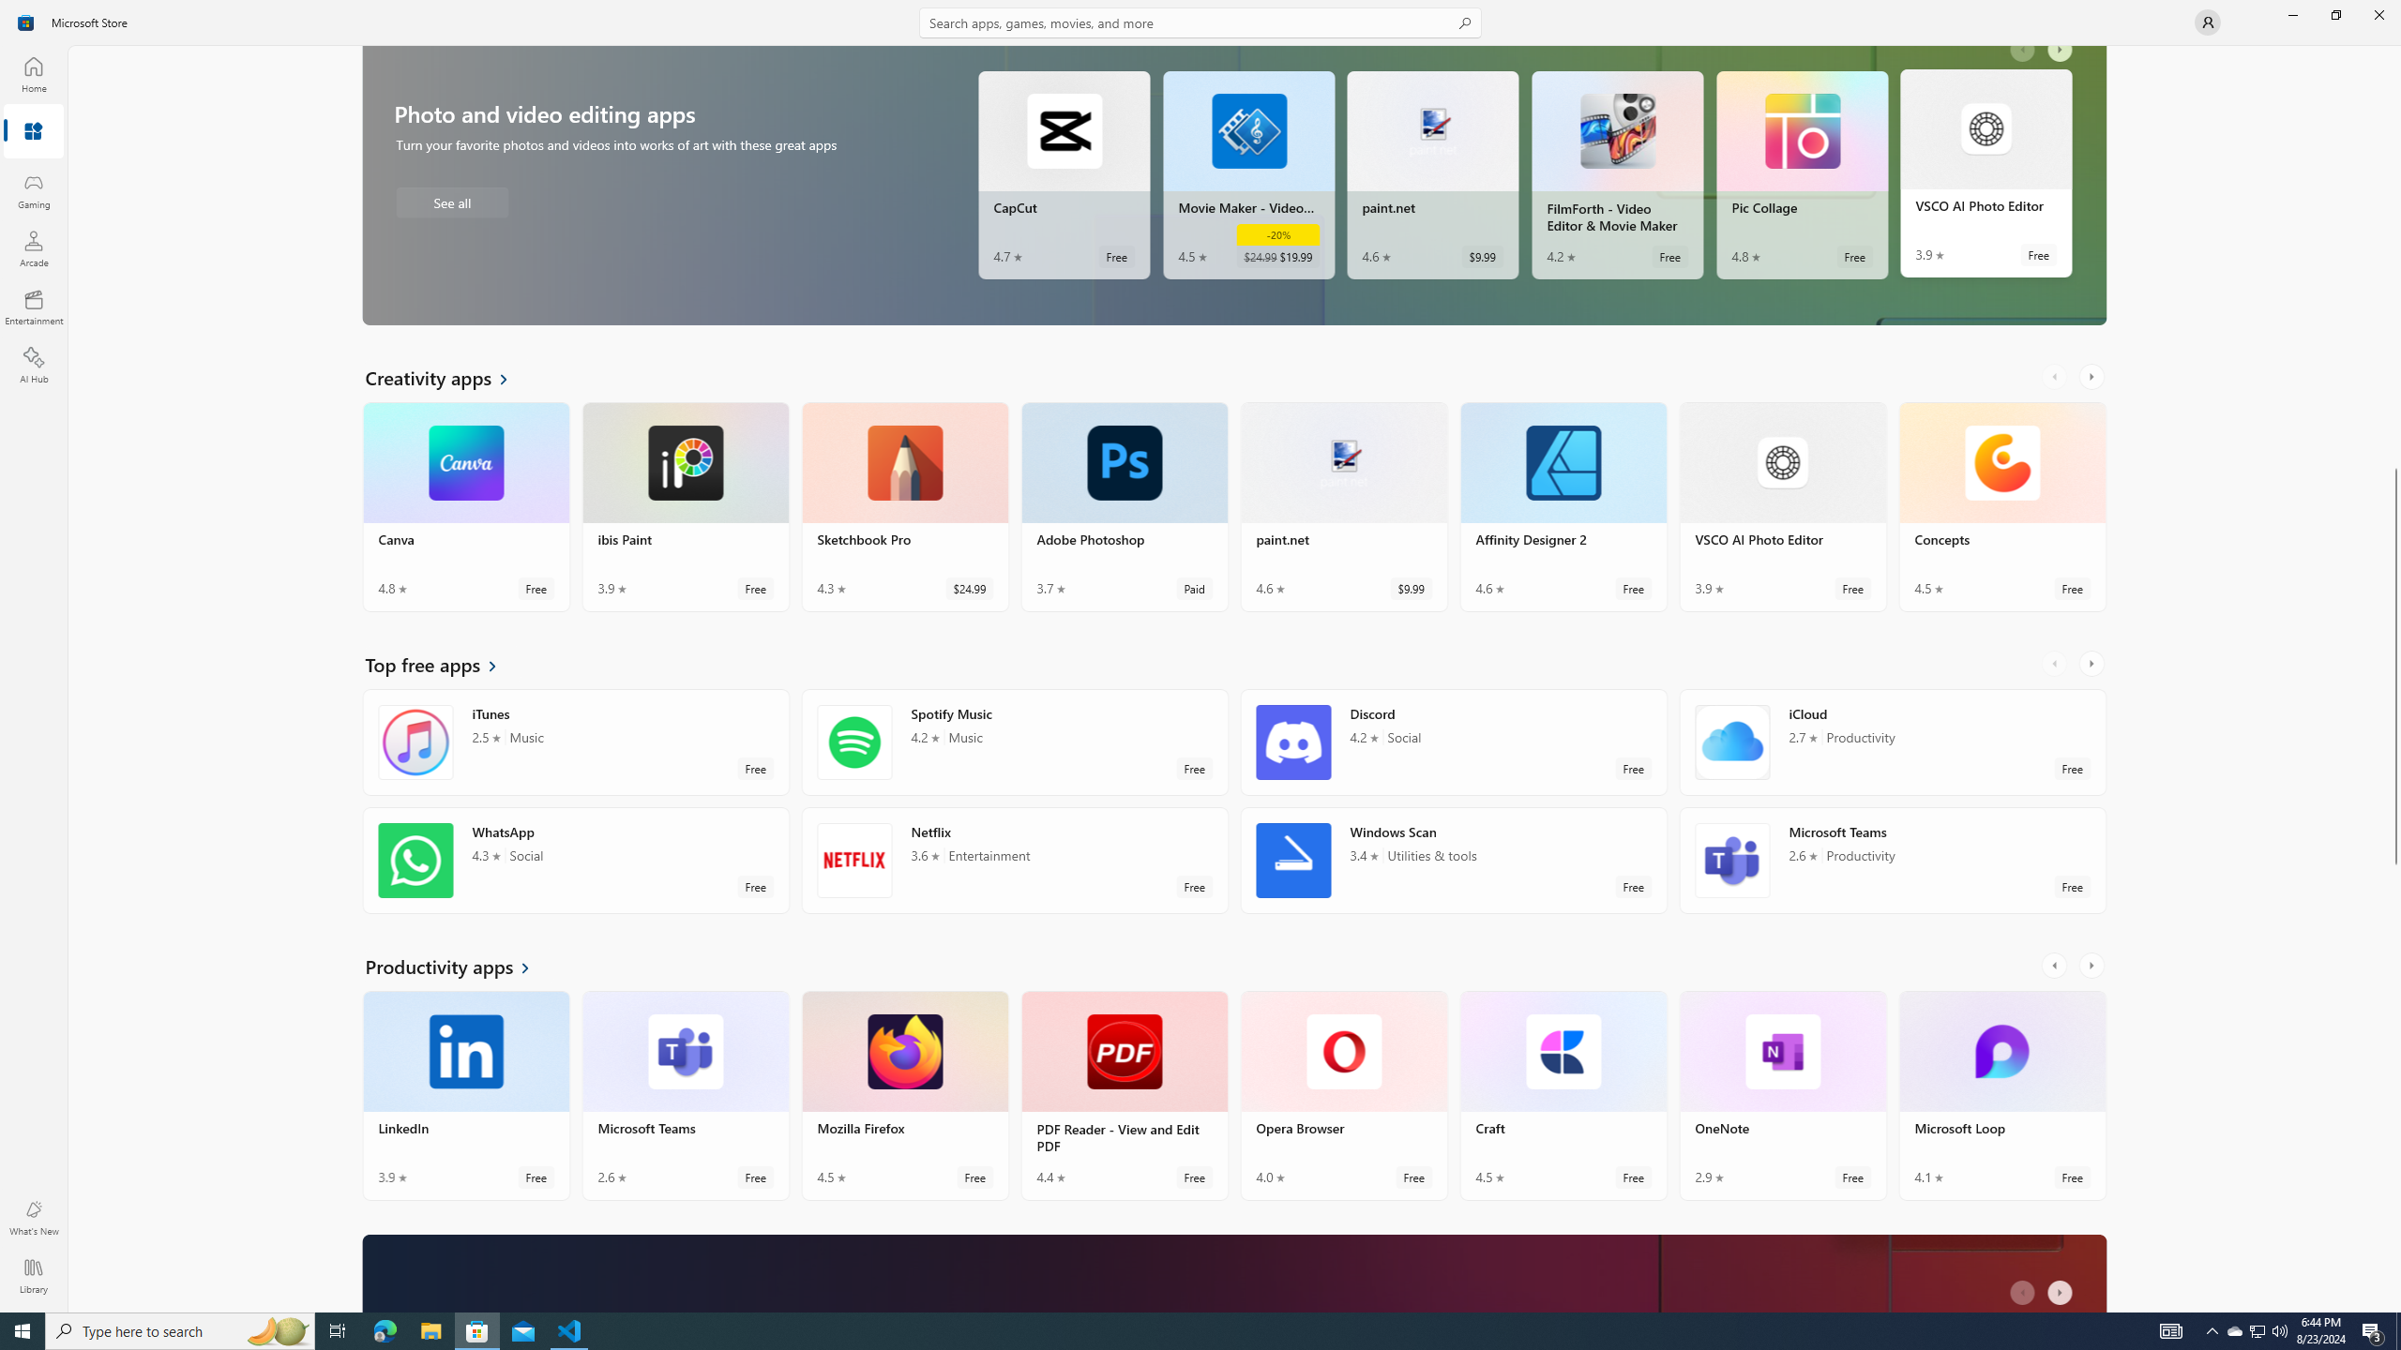 The height and width of the screenshot is (1350, 2401). Describe the element at coordinates (458, 973) in the screenshot. I see `See all  Productivity apps` at that location.